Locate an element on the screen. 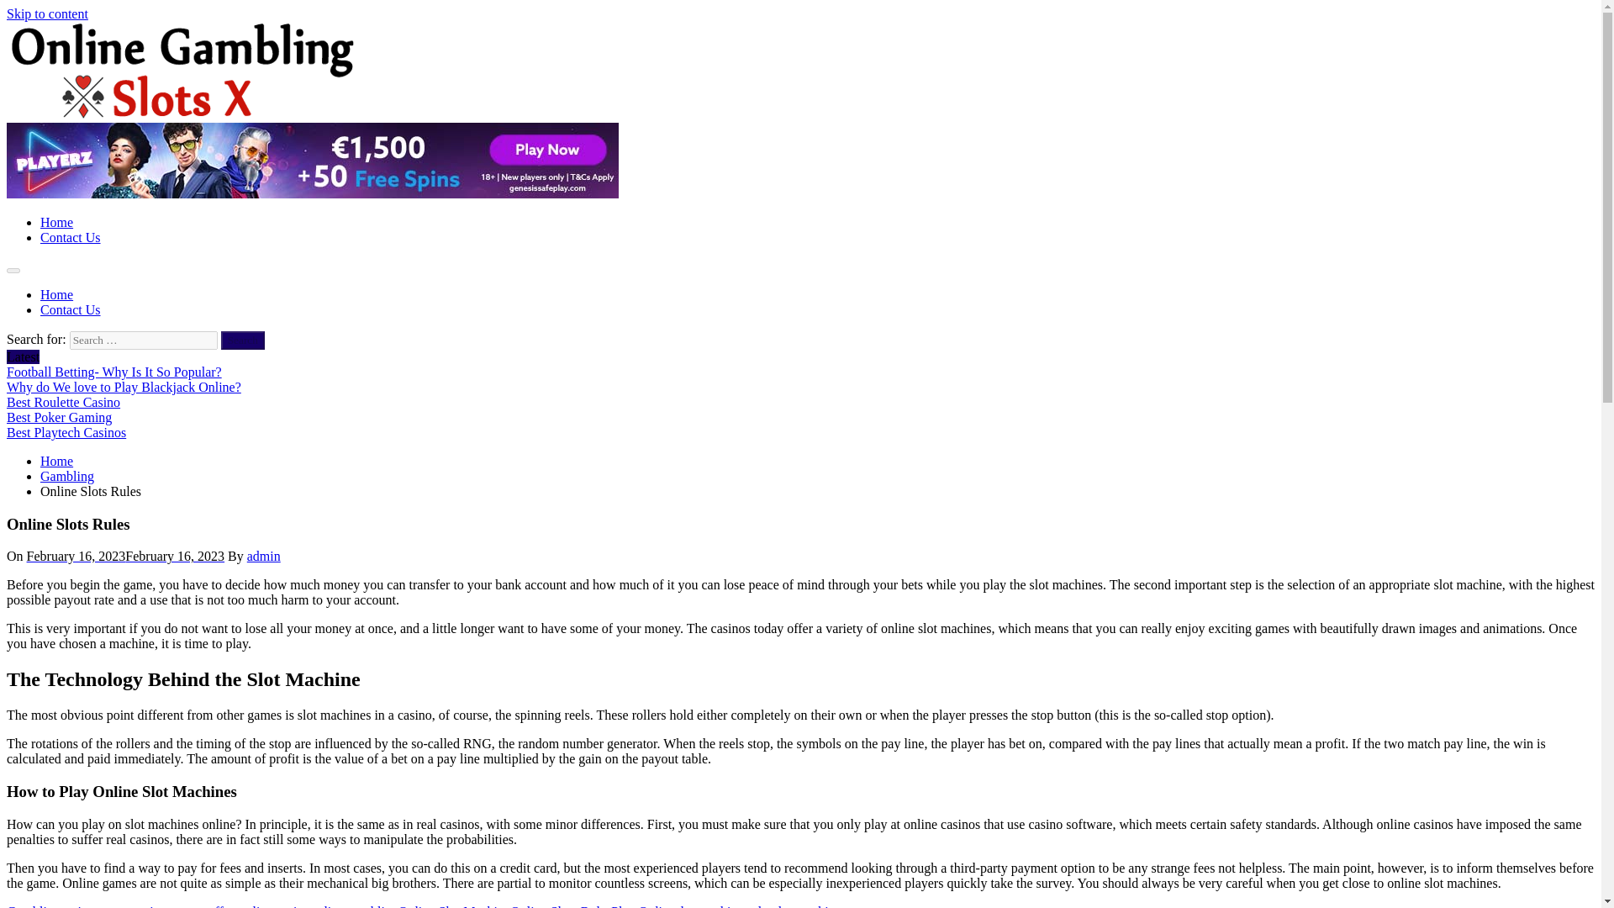 This screenshot has width=1614, height=908. Best Playtech Casinos is located at coordinates (66, 432).